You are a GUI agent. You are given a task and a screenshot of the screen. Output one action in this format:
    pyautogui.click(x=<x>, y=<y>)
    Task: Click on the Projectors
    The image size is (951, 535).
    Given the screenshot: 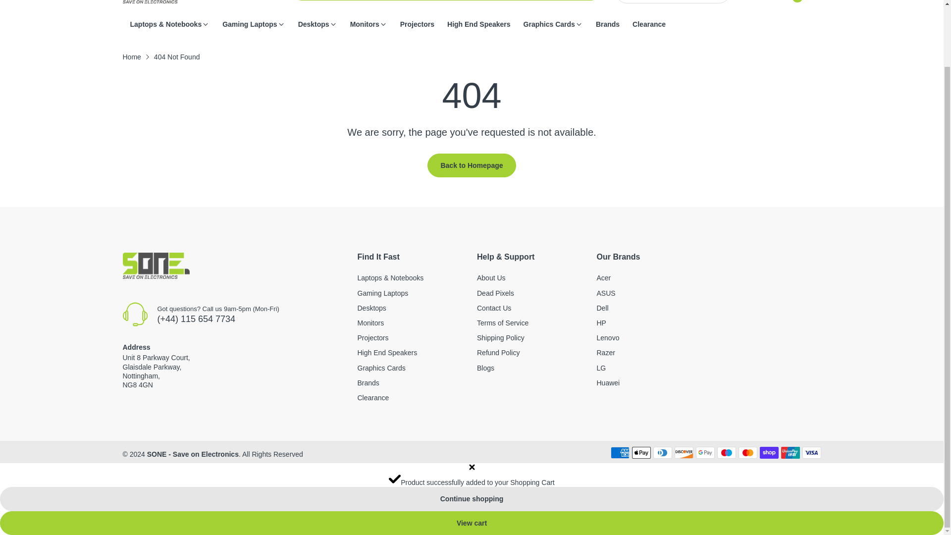 What is the action you would take?
    pyautogui.click(x=373, y=338)
    